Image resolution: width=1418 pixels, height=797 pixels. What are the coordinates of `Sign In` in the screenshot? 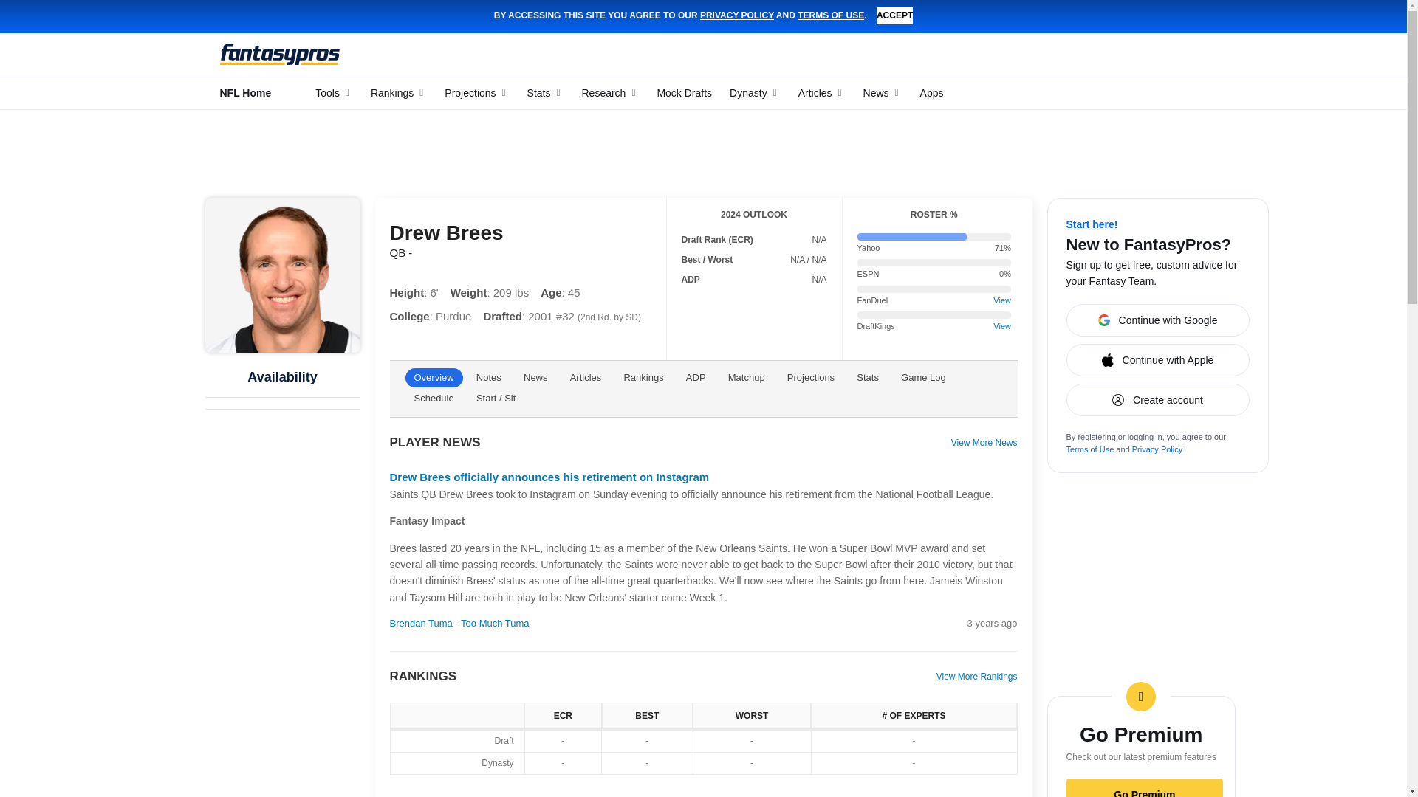 It's located at (1193, 56).